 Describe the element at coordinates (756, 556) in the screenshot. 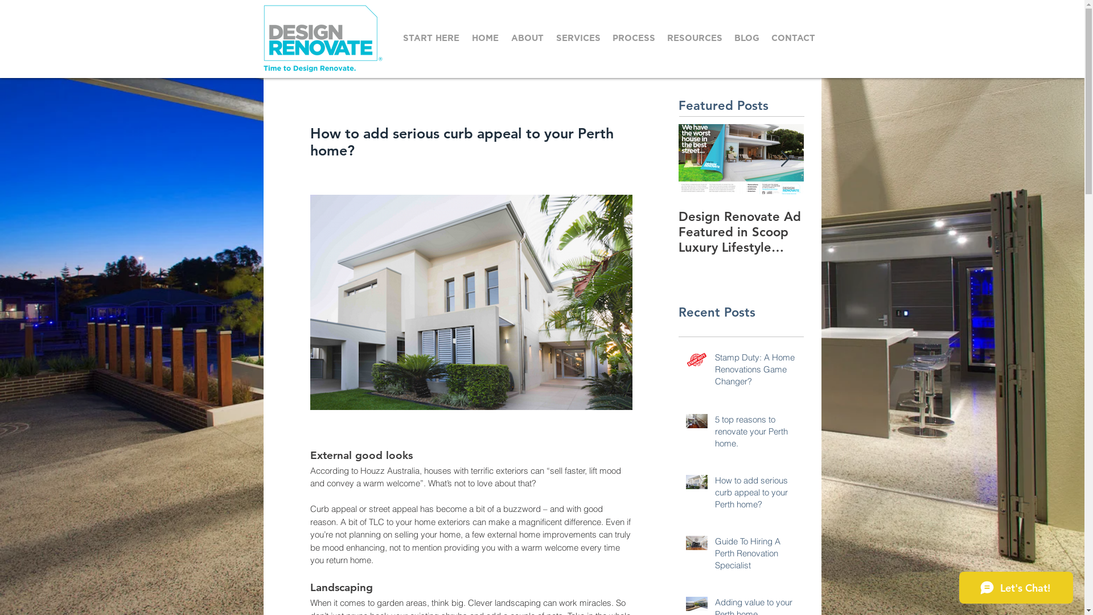

I see `Guide To Hiring A Perth Renovation Specialist` at that location.